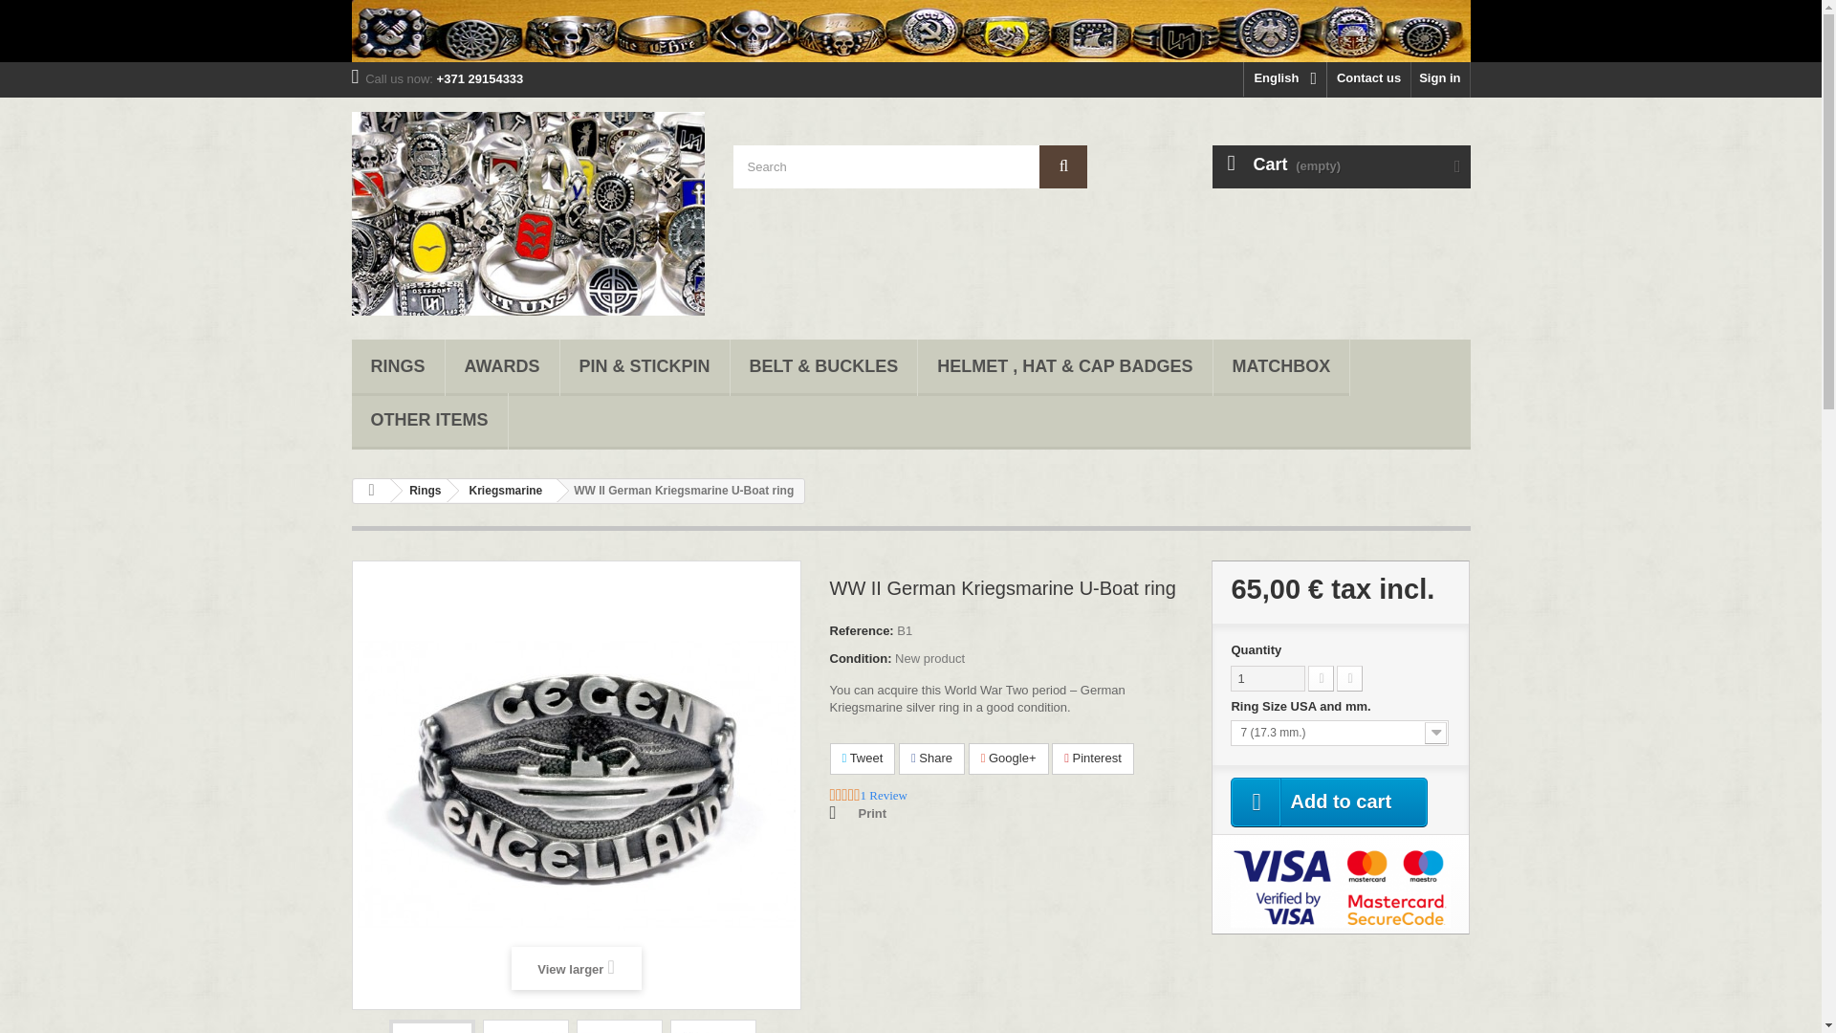 This screenshot has width=1836, height=1033. I want to click on Log in to your customer account, so click(1440, 78).